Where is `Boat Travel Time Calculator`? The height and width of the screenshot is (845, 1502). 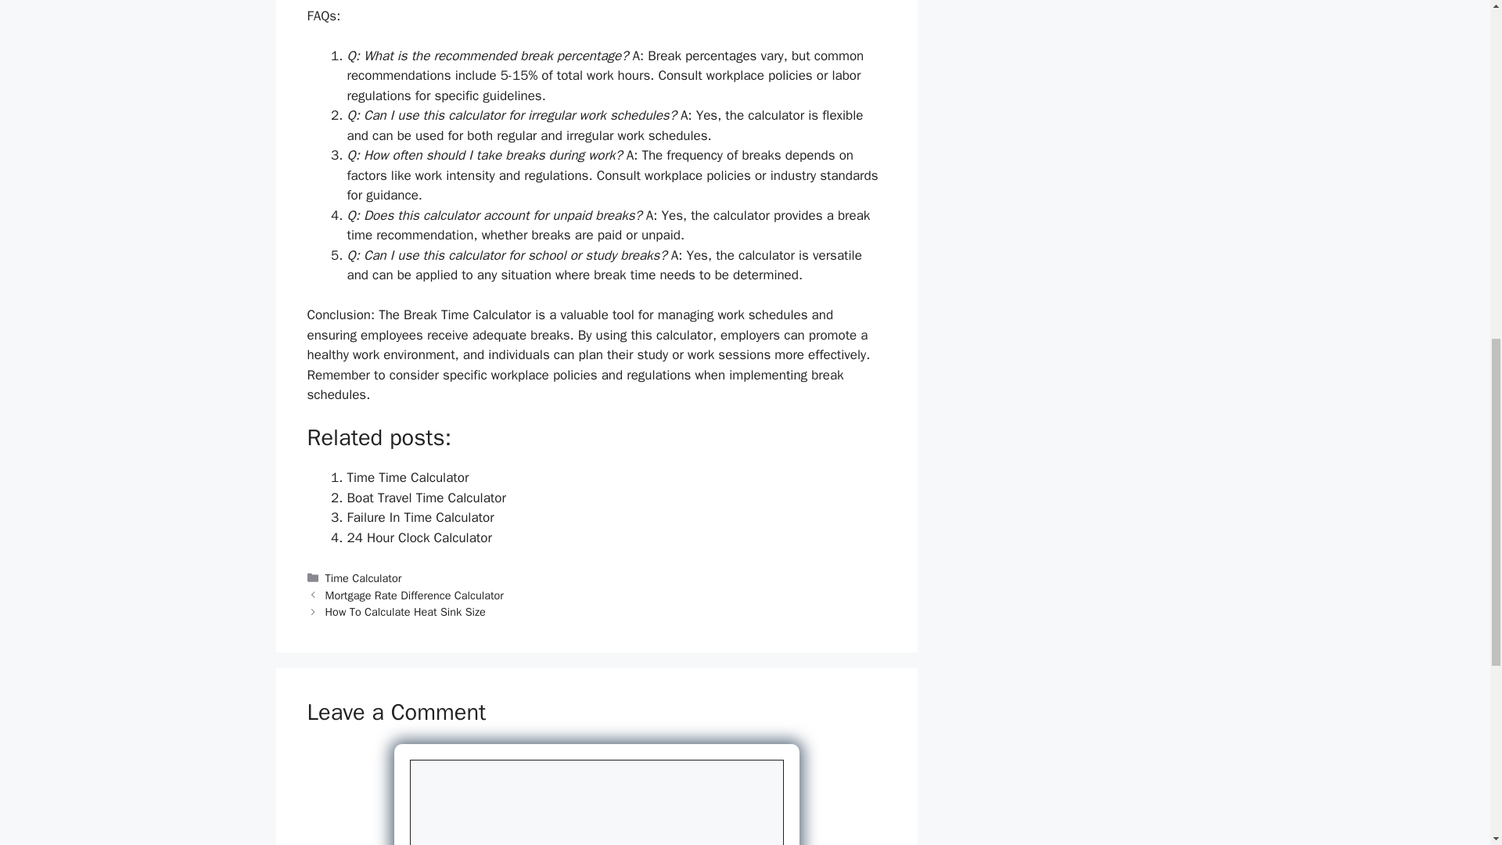
Boat Travel Time Calculator is located at coordinates (426, 498).